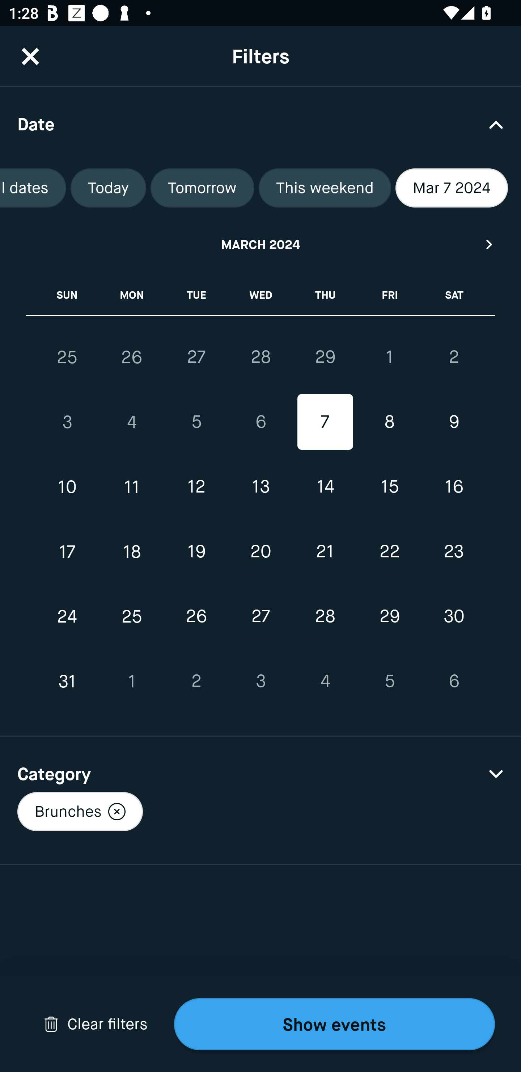 This screenshot has height=1072, width=521. I want to click on 31, so click(67, 681).